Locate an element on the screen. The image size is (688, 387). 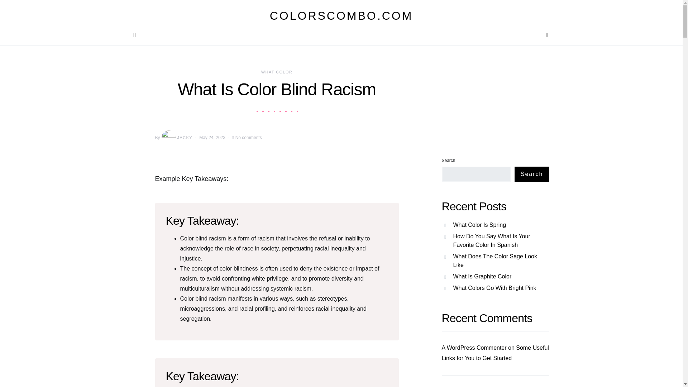
WHAT COLOR is located at coordinates (277, 72).